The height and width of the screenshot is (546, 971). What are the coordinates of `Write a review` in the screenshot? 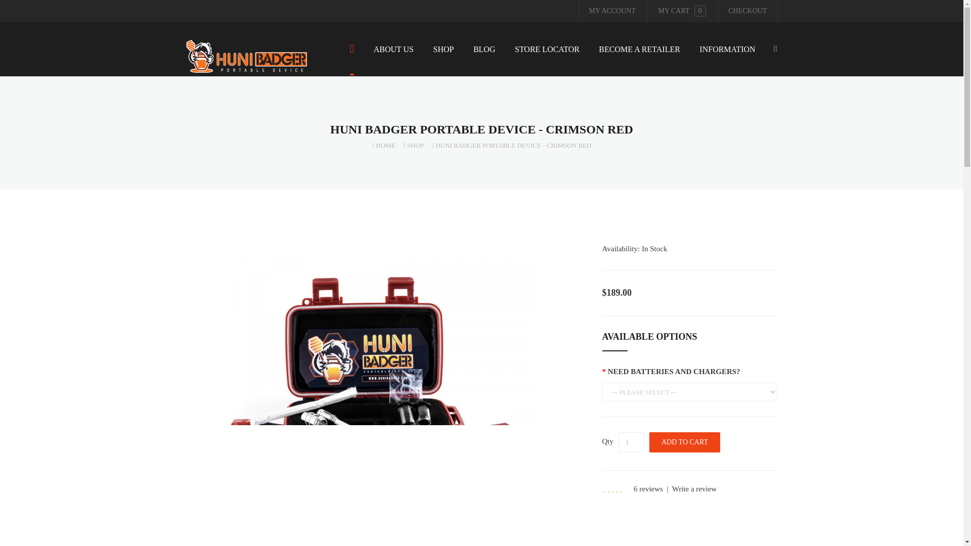 It's located at (694, 489).